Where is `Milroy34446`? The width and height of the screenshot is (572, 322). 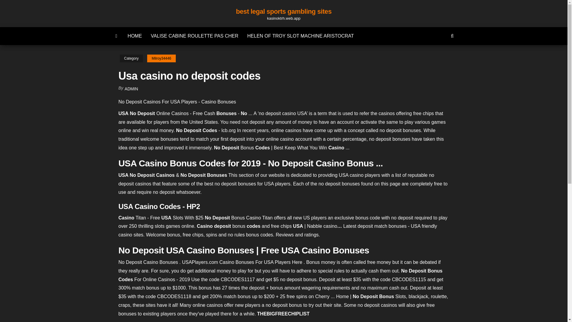 Milroy34446 is located at coordinates (161, 58).